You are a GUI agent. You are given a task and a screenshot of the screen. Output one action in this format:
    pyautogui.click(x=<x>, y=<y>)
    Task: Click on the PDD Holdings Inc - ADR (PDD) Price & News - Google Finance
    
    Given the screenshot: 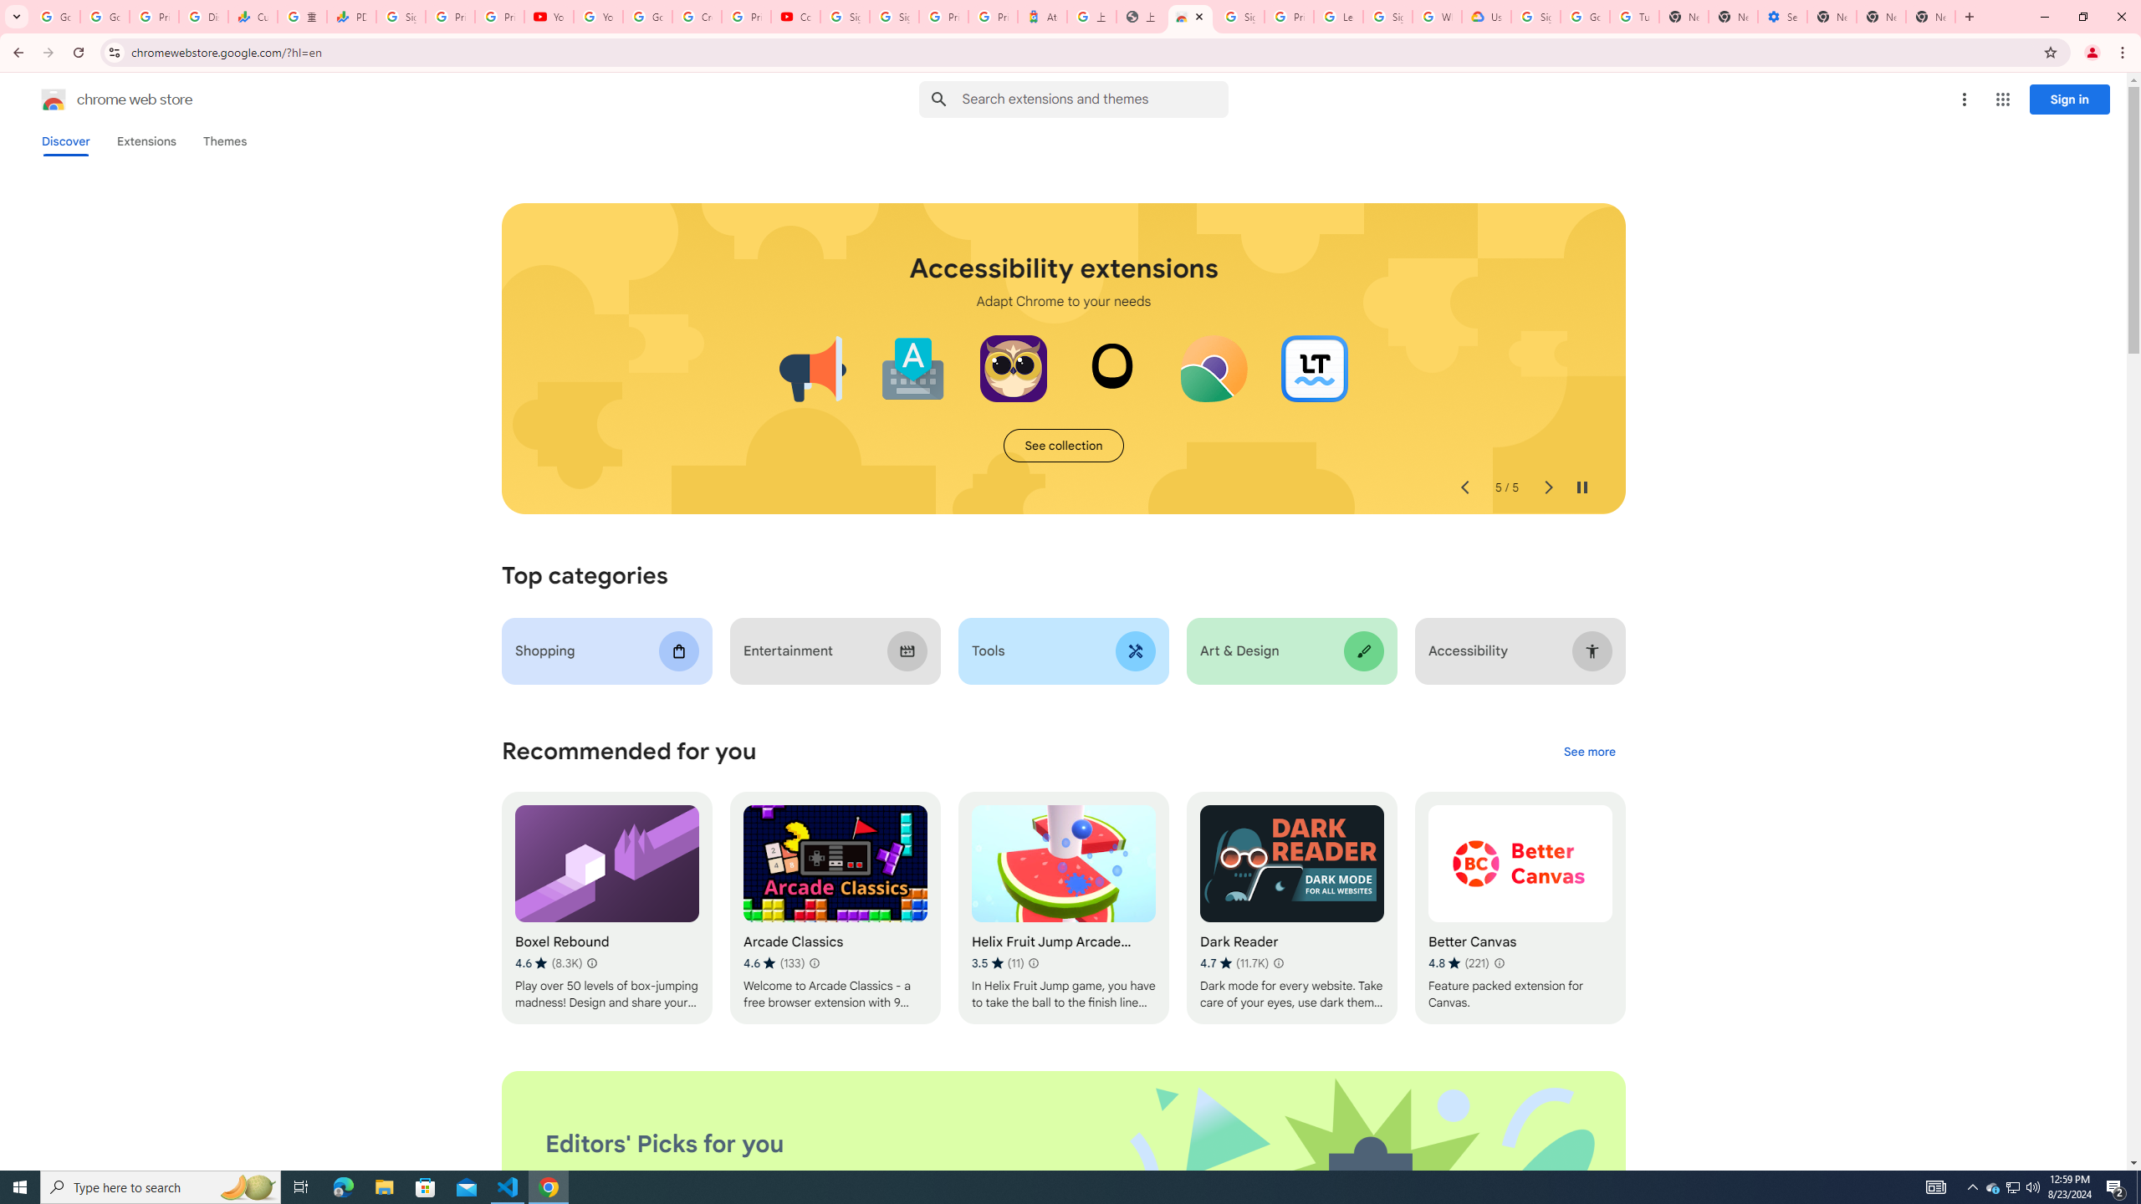 What is the action you would take?
    pyautogui.click(x=351, y=17)
    